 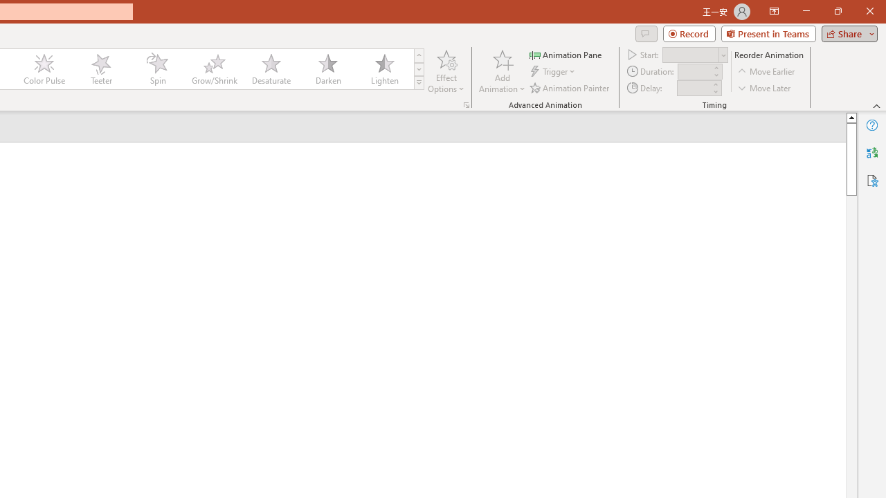 I want to click on Effect Options, so click(x=446, y=71).